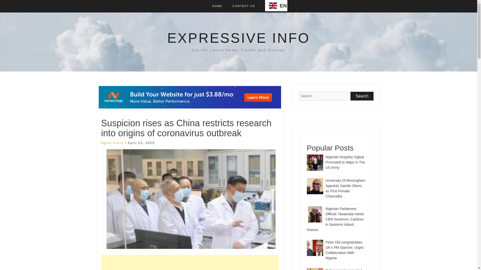  I want to click on CONTACT US, so click(244, 6).